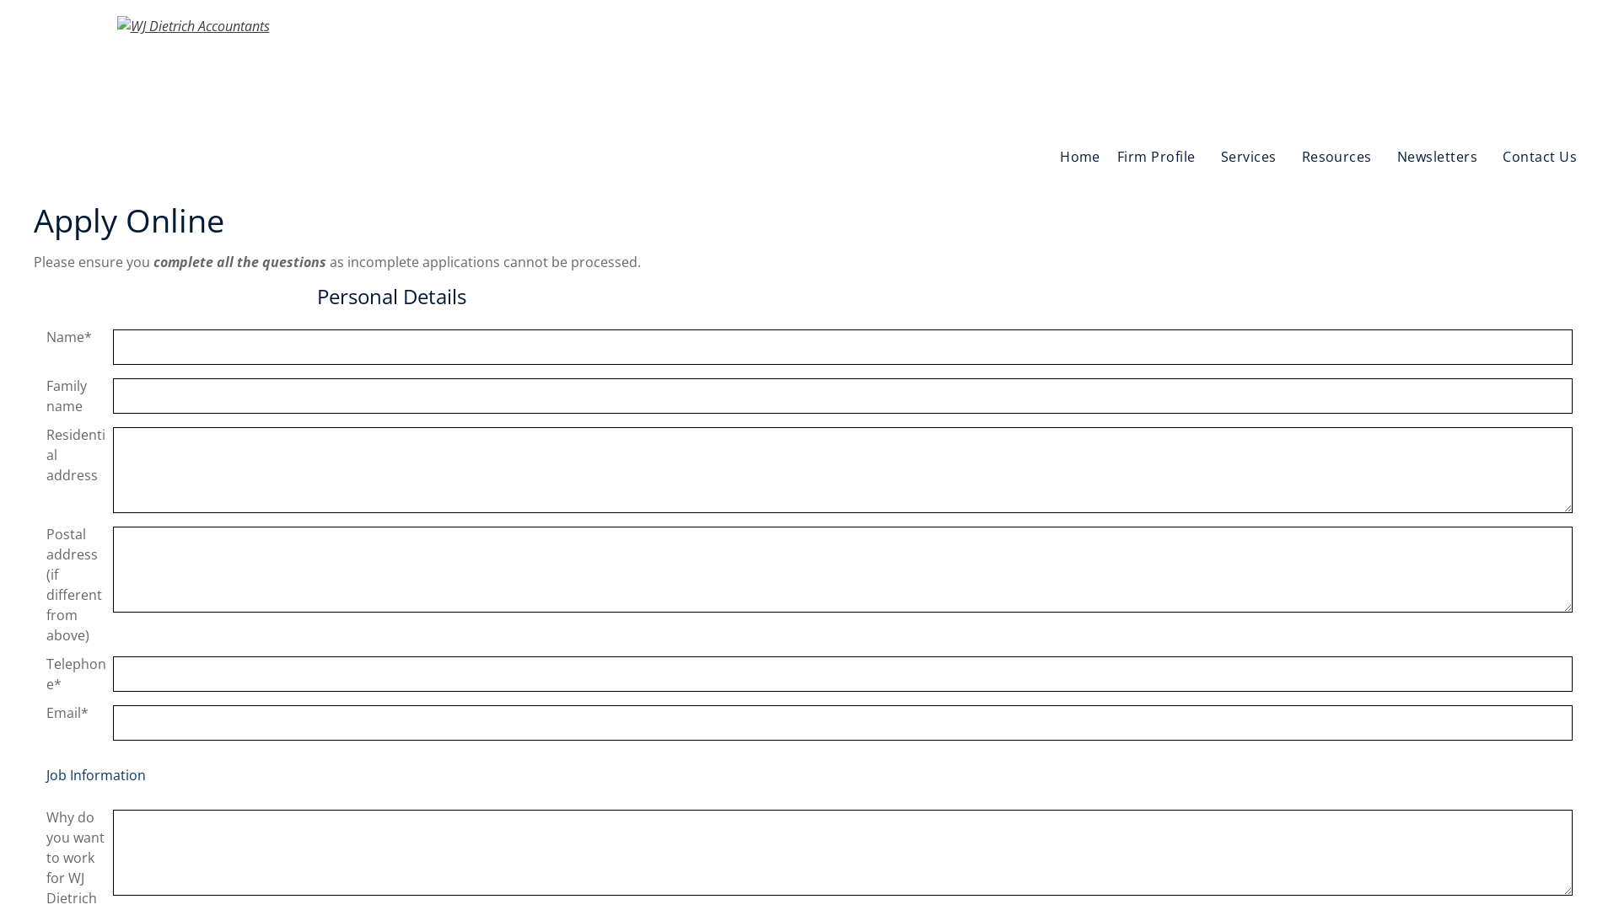 The width and height of the screenshot is (1619, 910). What do you see at coordinates (192, 26) in the screenshot?
I see `WJ Dietrich Accountants` at bounding box center [192, 26].